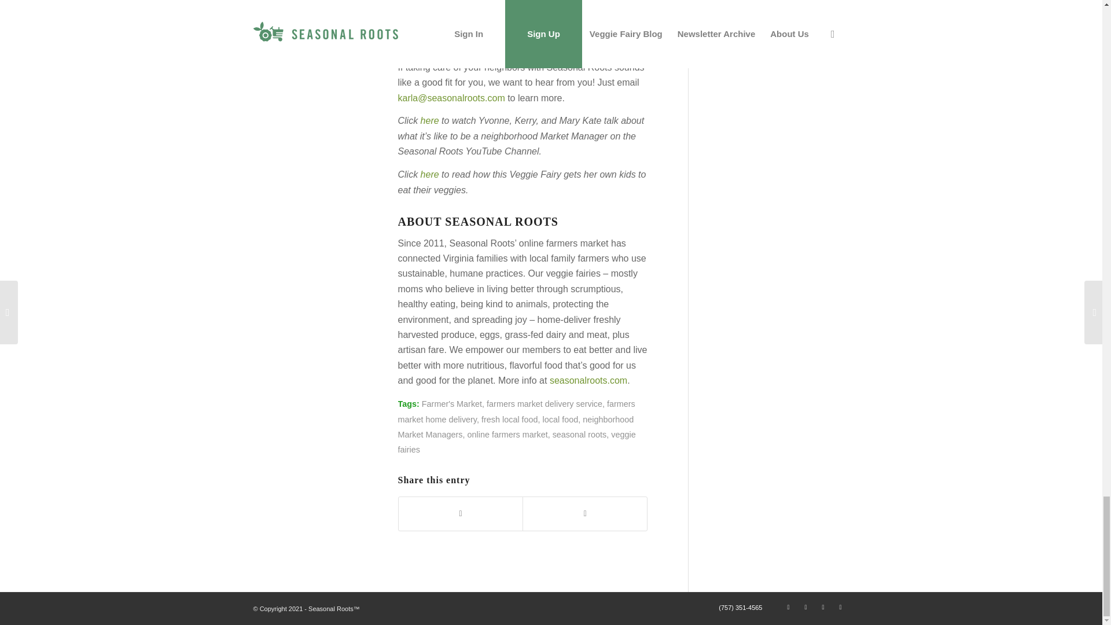  Describe the element at coordinates (452, 404) in the screenshot. I see `Farmer's Market` at that location.